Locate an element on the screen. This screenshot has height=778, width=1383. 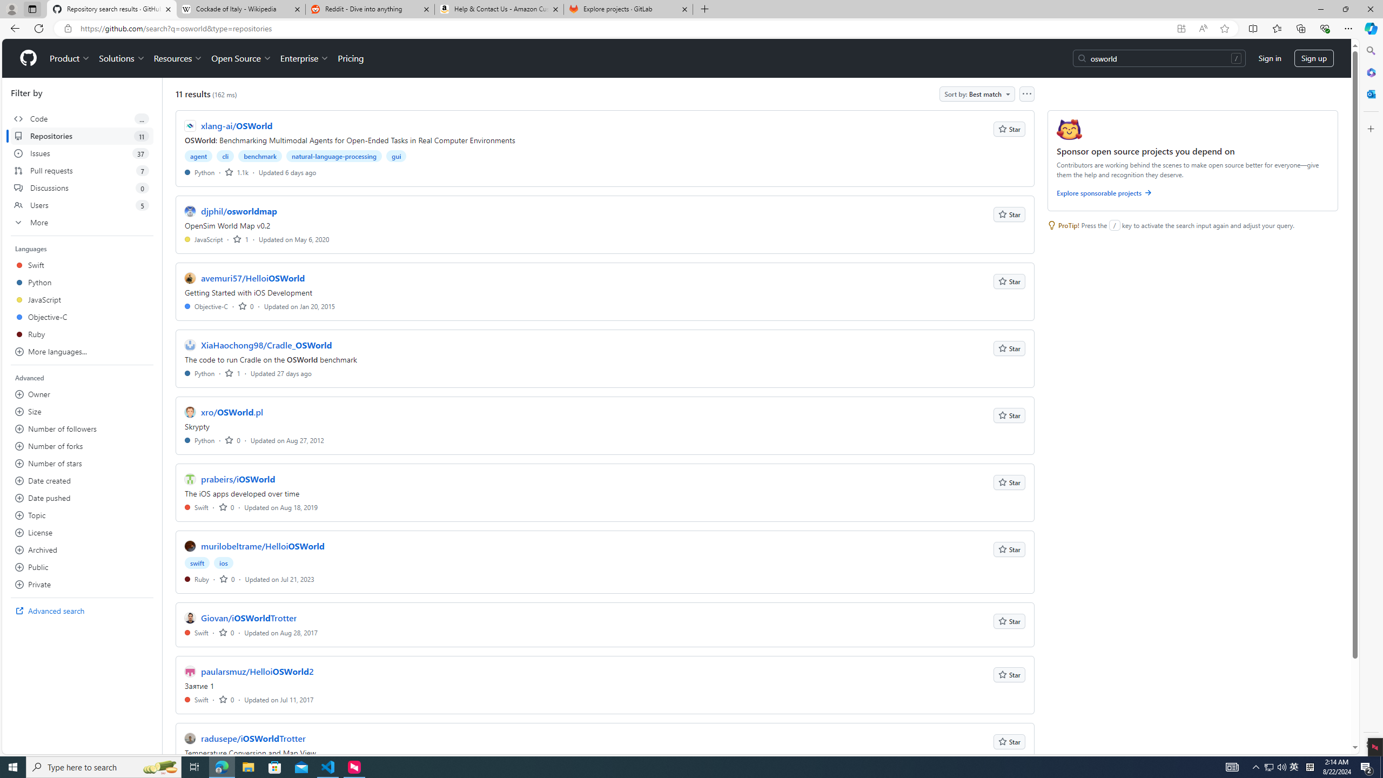
Pricing is located at coordinates (350, 58).